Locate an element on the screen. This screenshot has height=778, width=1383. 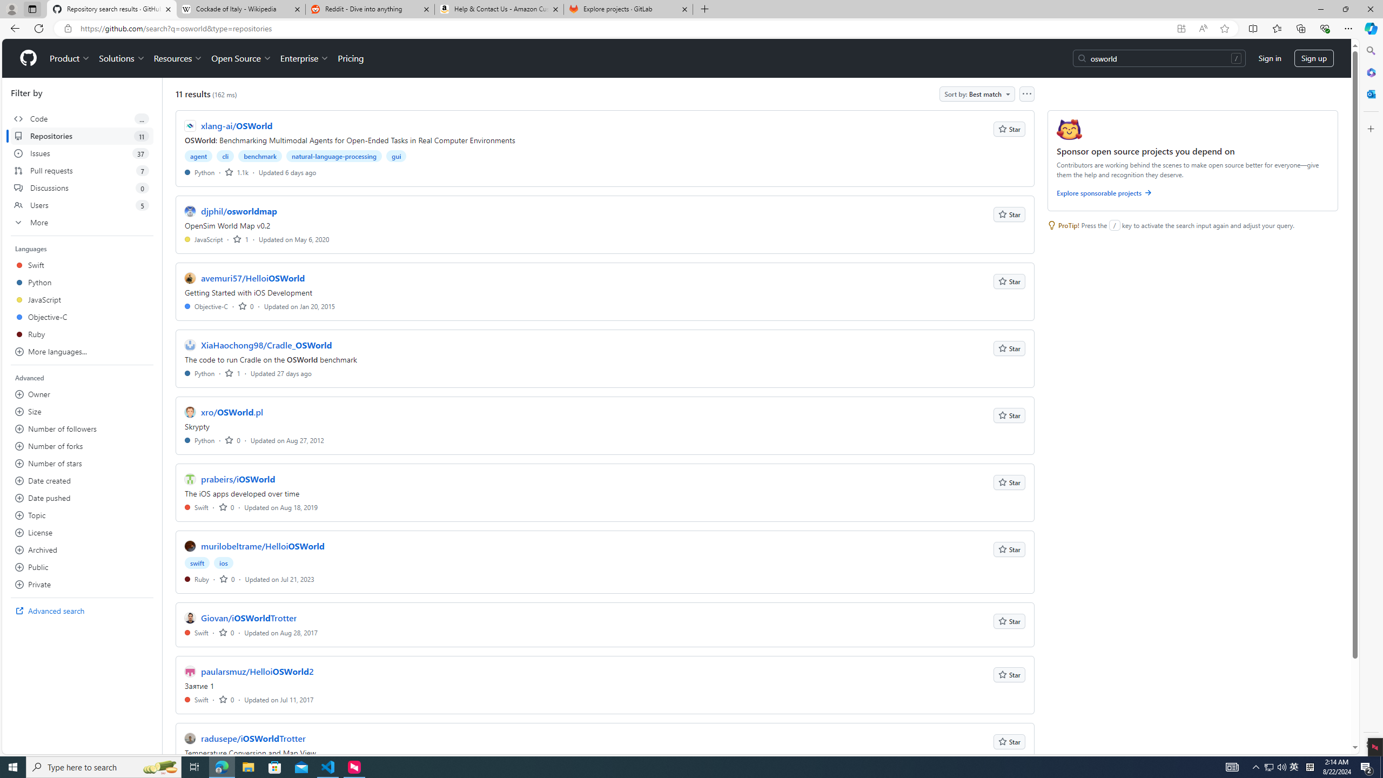
Pricing is located at coordinates (350, 58).